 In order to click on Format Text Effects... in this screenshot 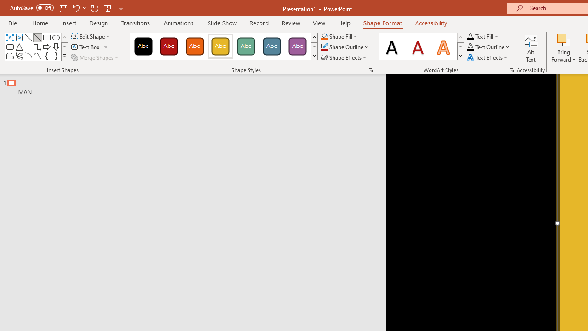, I will do `click(512, 70)`.